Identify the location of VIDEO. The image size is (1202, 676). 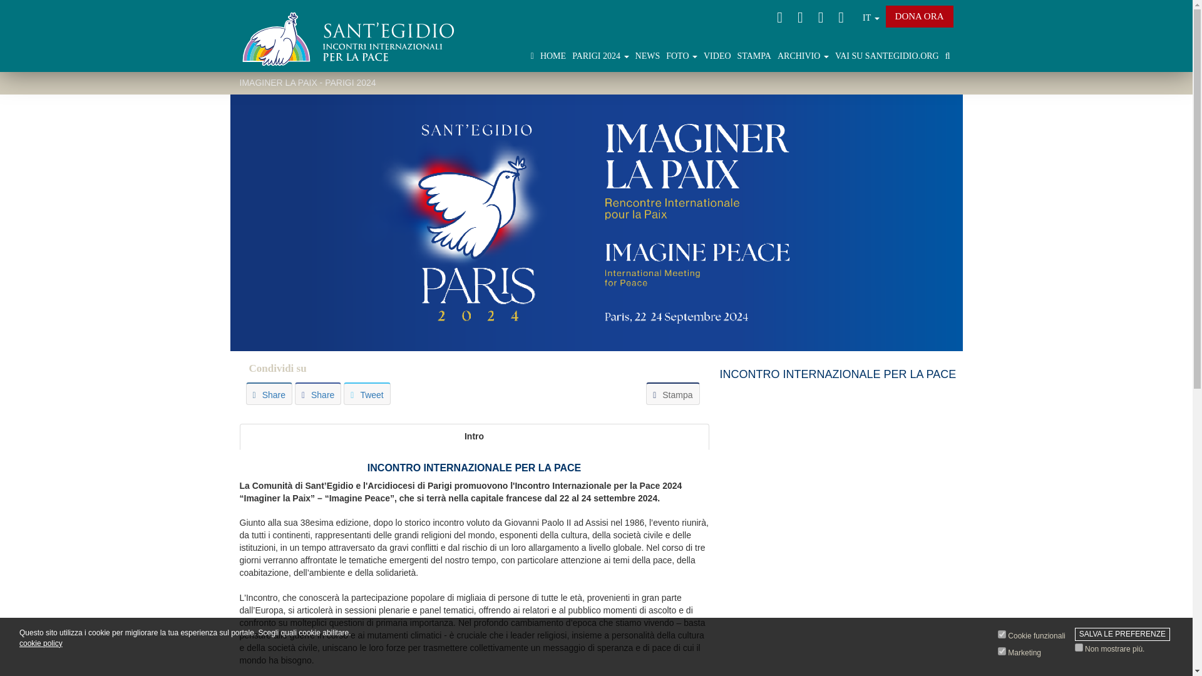
(19, 151).